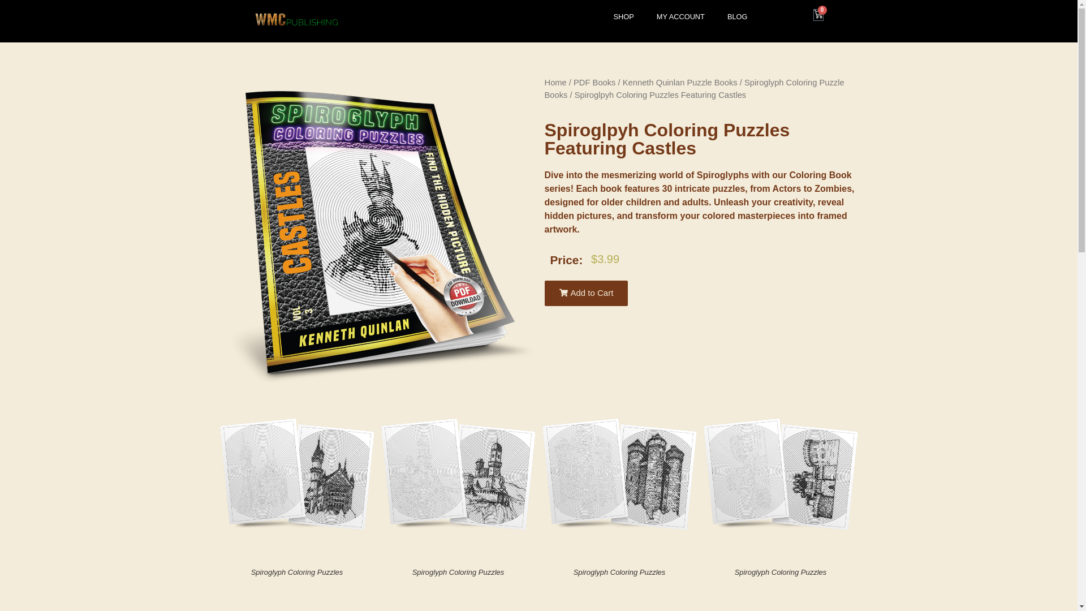 The height and width of the screenshot is (611, 1086). What do you see at coordinates (594, 83) in the screenshot?
I see `PDF Books` at bounding box center [594, 83].